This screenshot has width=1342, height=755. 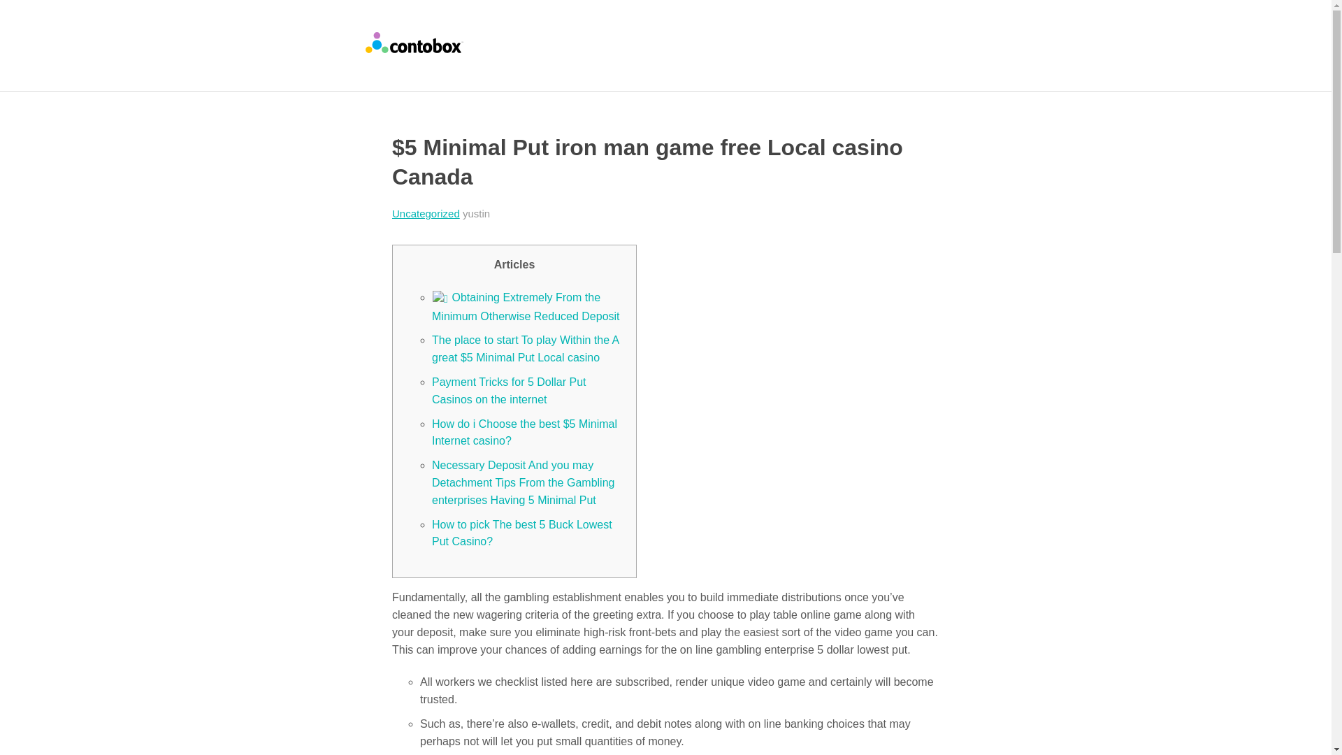 What do you see at coordinates (863, 33) in the screenshot?
I see `CAMPAIGN FEED` at bounding box center [863, 33].